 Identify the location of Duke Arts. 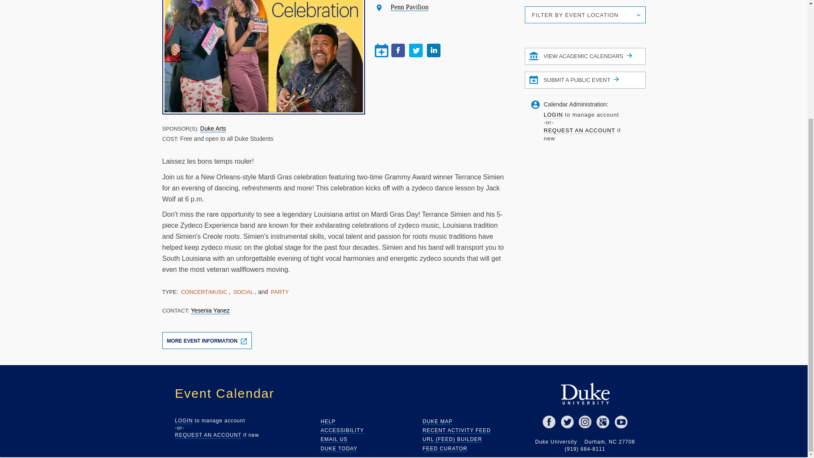
(213, 128).